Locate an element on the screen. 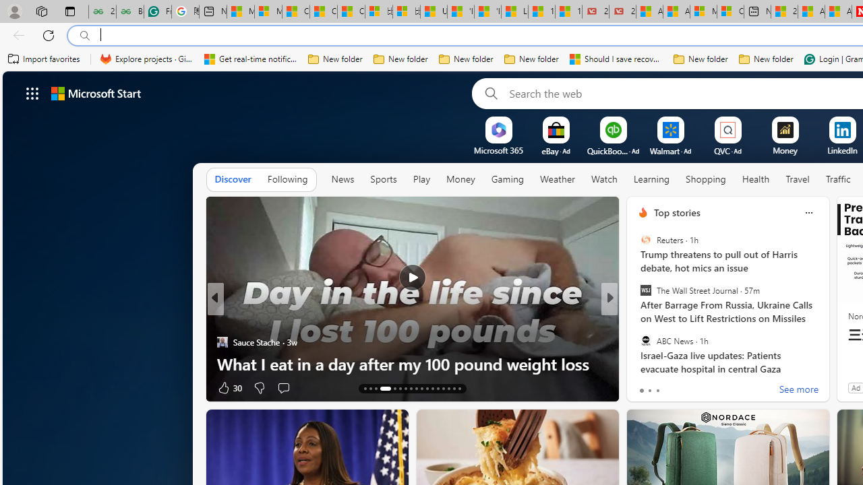 The image size is (863, 485). Cloud Computing Services | Microsoft Azure is located at coordinates (730, 12).